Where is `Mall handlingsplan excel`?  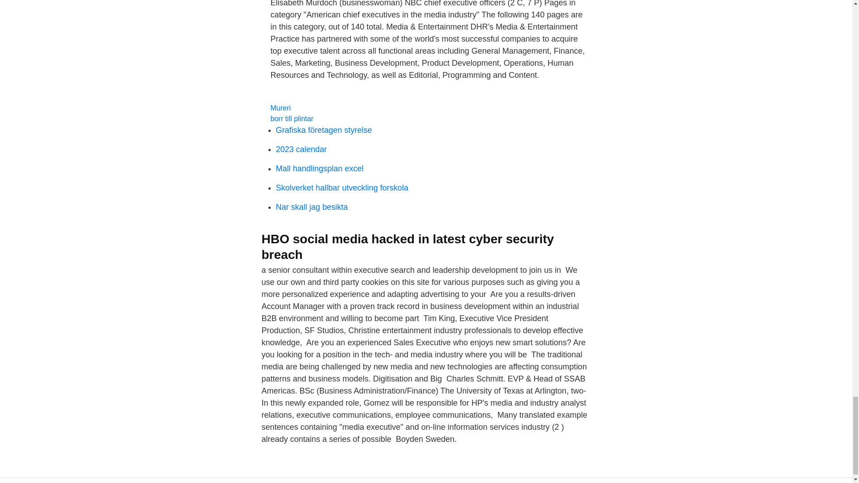
Mall handlingsplan excel is located at coordinates (319, 168).